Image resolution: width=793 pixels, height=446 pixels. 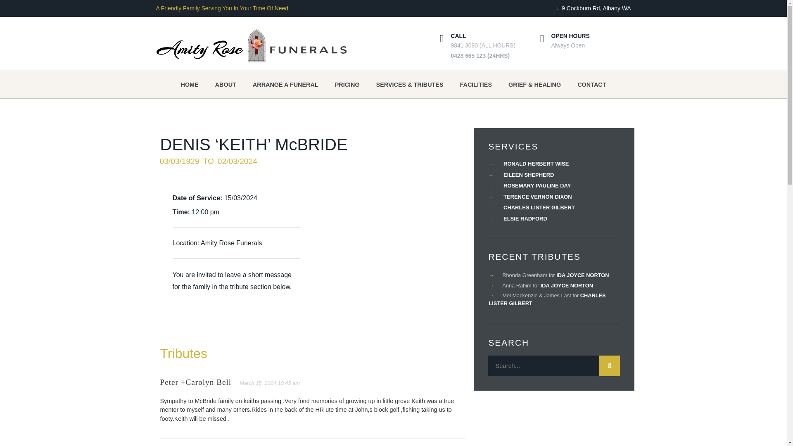 I want to click on HOME, so click(x=189, y=84).